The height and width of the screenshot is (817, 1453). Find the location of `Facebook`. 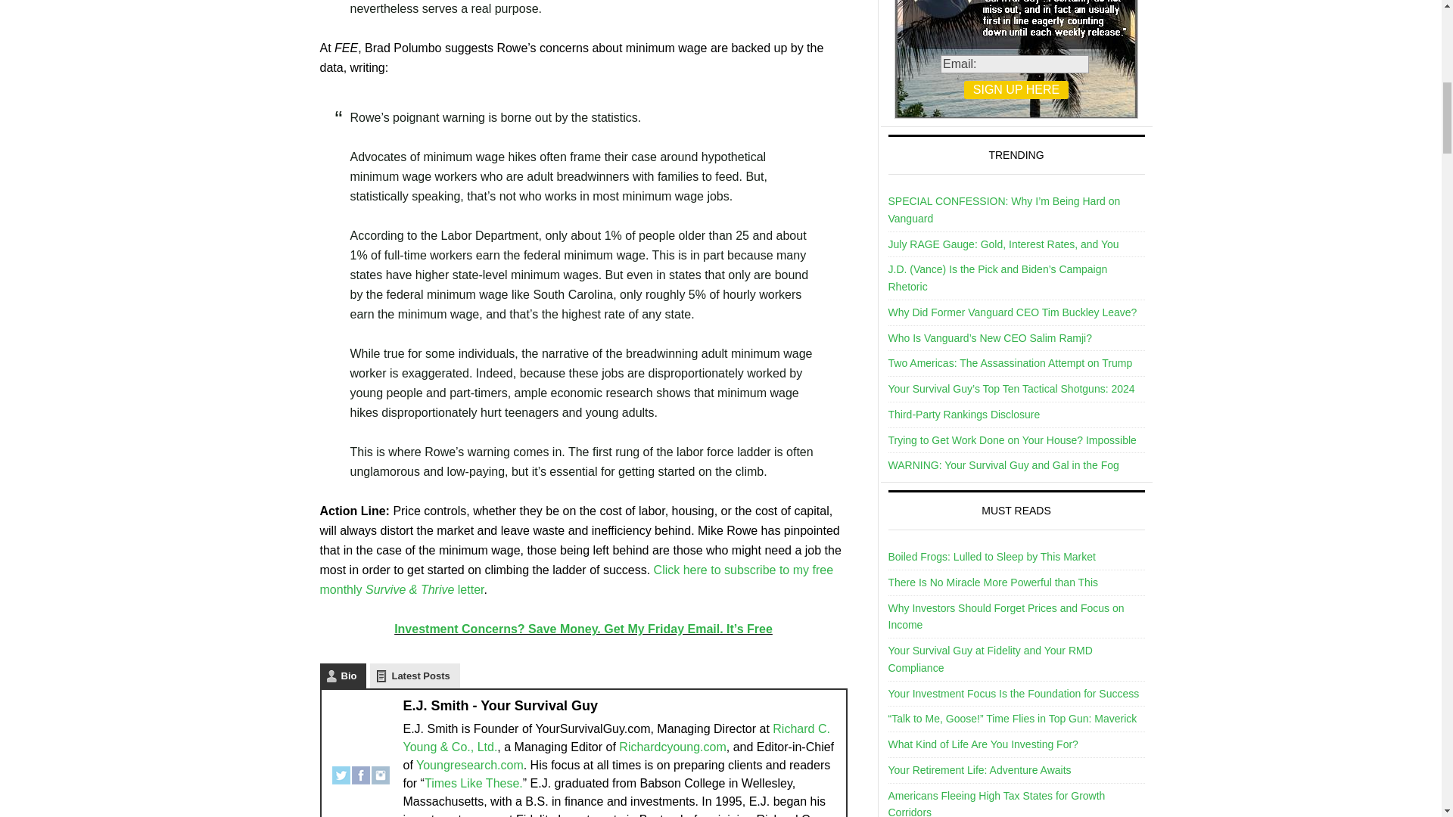

Facebook is located at coordinates (360, 769).